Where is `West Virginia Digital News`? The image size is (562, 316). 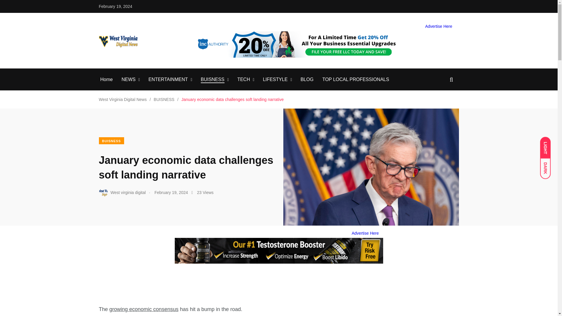 West Virginia Digital News is located at coordinates (123, 99).